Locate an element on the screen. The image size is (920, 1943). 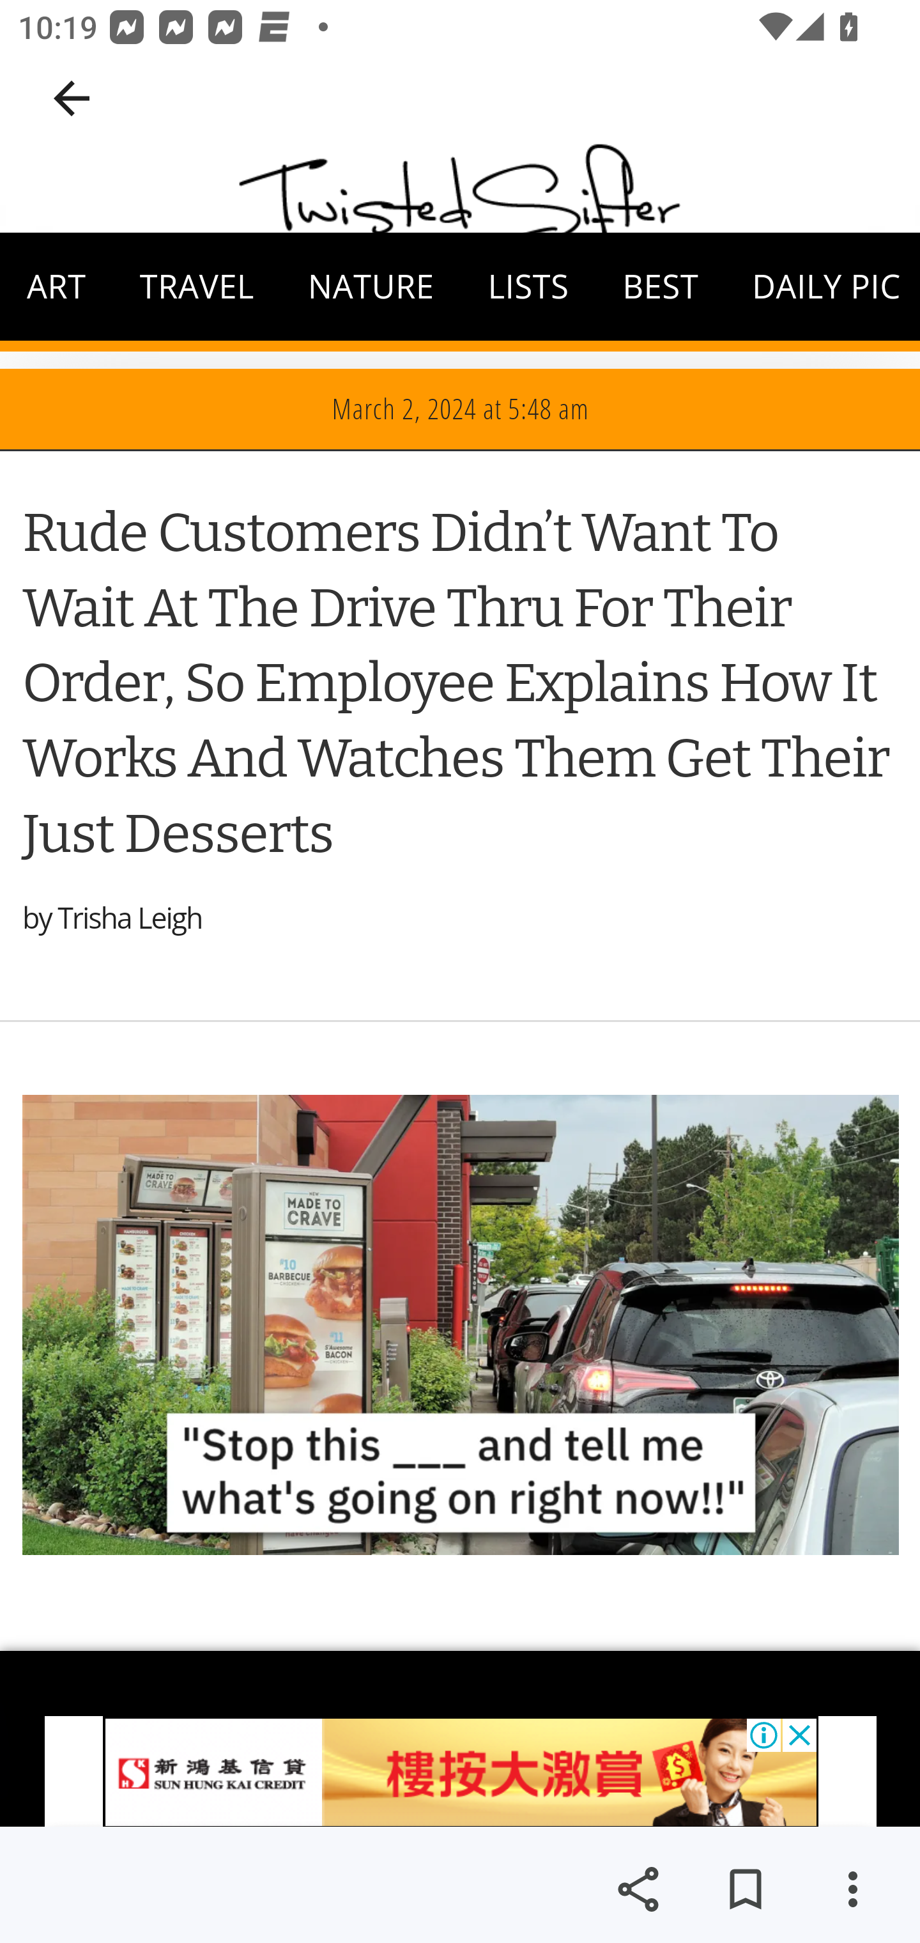
Advertisement is located at coordinates (460, 1737).